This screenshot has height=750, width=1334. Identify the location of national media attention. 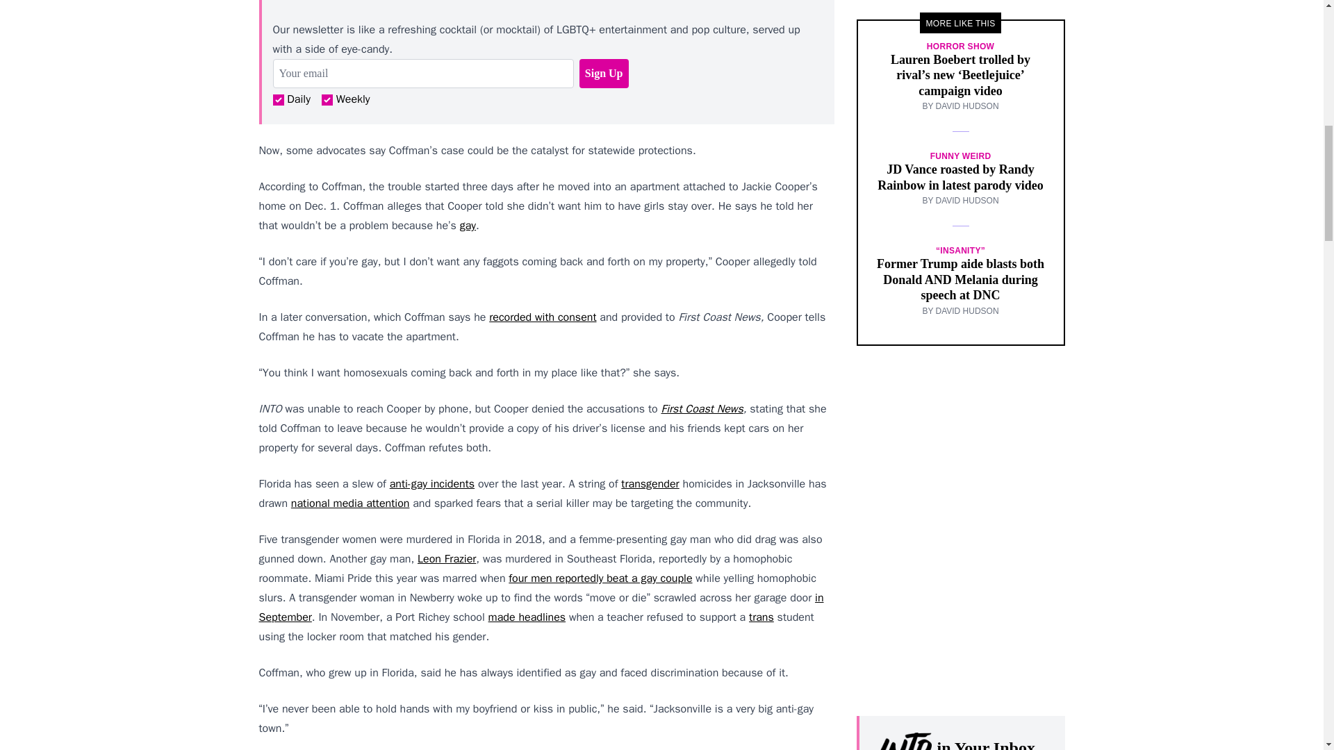
(350, 503).